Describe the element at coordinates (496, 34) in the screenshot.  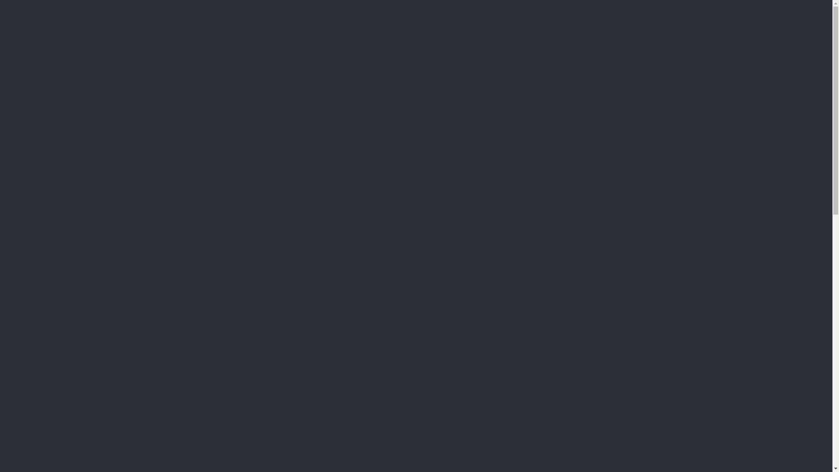
I see `Diensten` at that location.